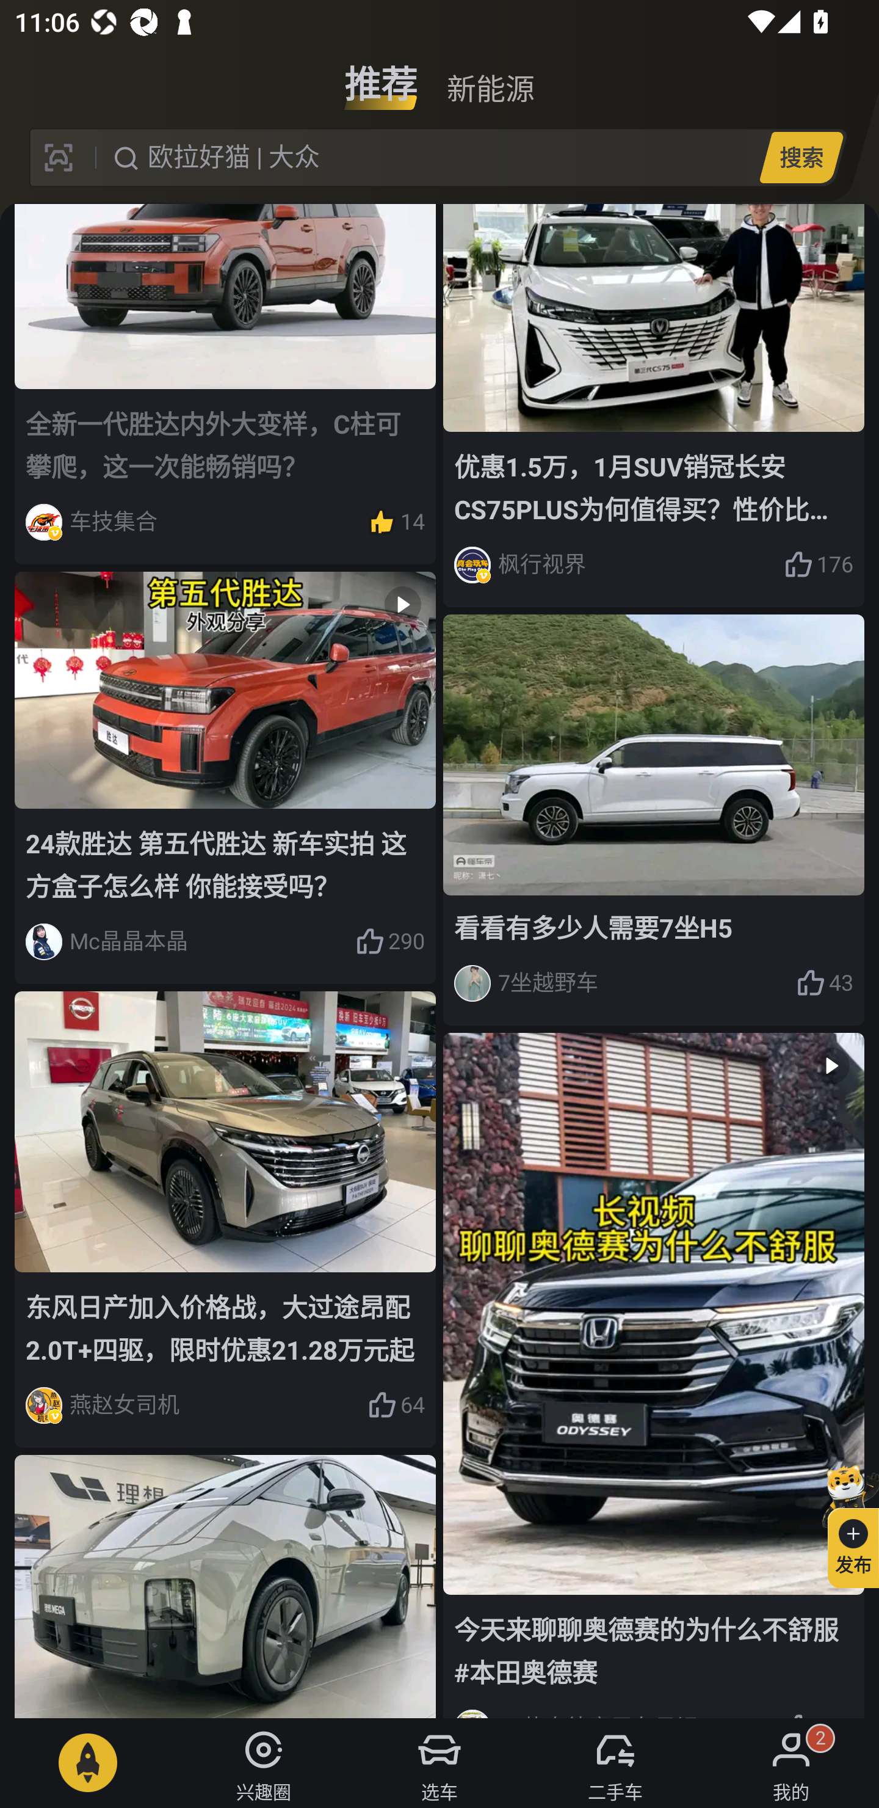  Describe the element at coordinates (653, 1375) in the screenshot. I see ` 今天来聊聊奥德赛的为什么不舒服#本田奥德赛 24款奥德赛用车日记 196` at that location.